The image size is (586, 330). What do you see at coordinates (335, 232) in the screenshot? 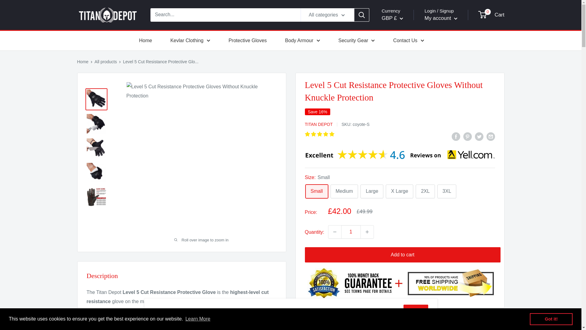
I see `Decrease quantity by 1` at bounding box center [335, 232].